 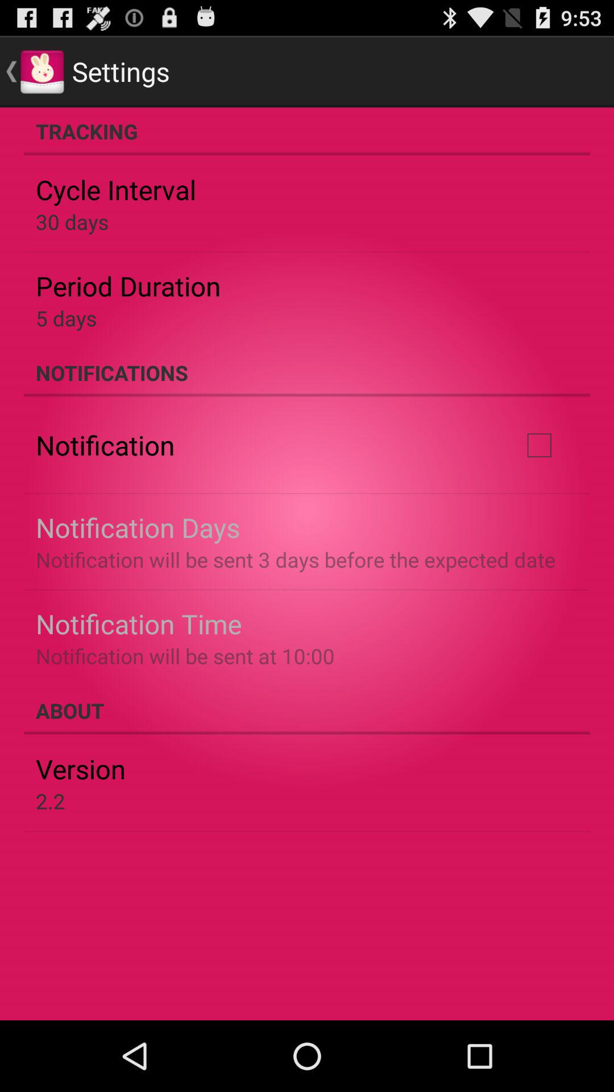 What do you see at coordinates (307, 373) in the screenshot?
I see `select icon below 5 days` at bounding box center [307, 373].